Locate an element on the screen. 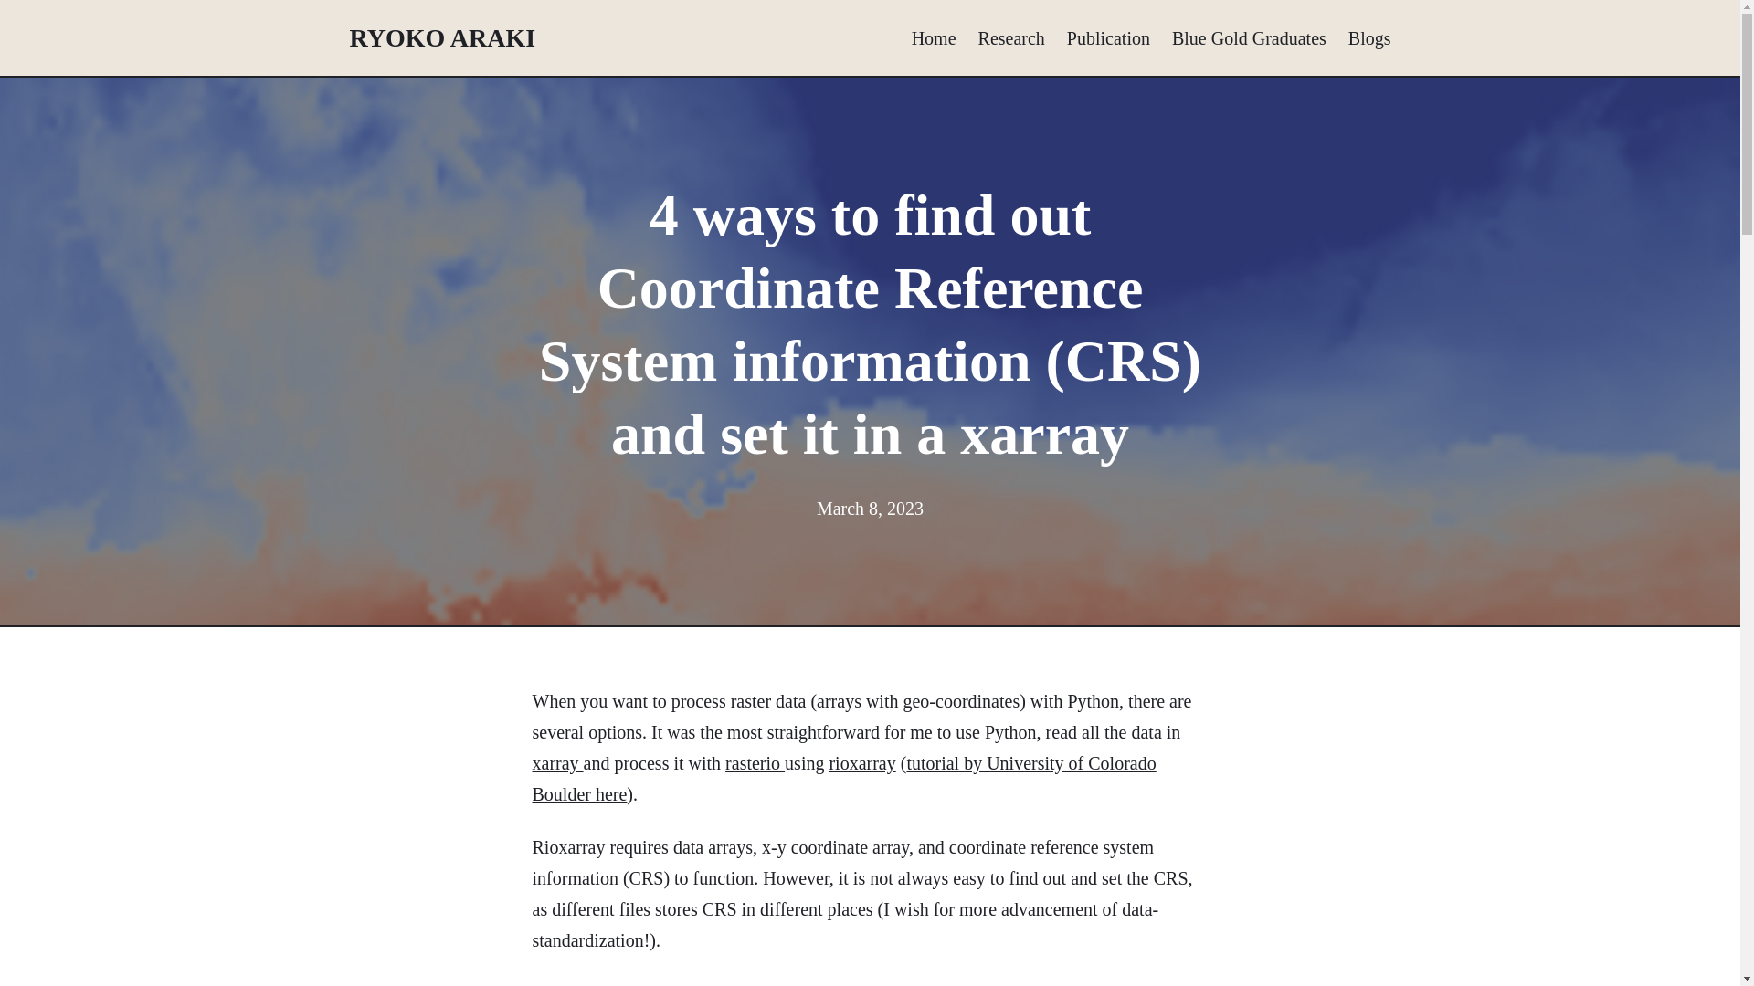 The height and width of the screenshot is (986, 1754). xarray is located at coordinates (556, 763).